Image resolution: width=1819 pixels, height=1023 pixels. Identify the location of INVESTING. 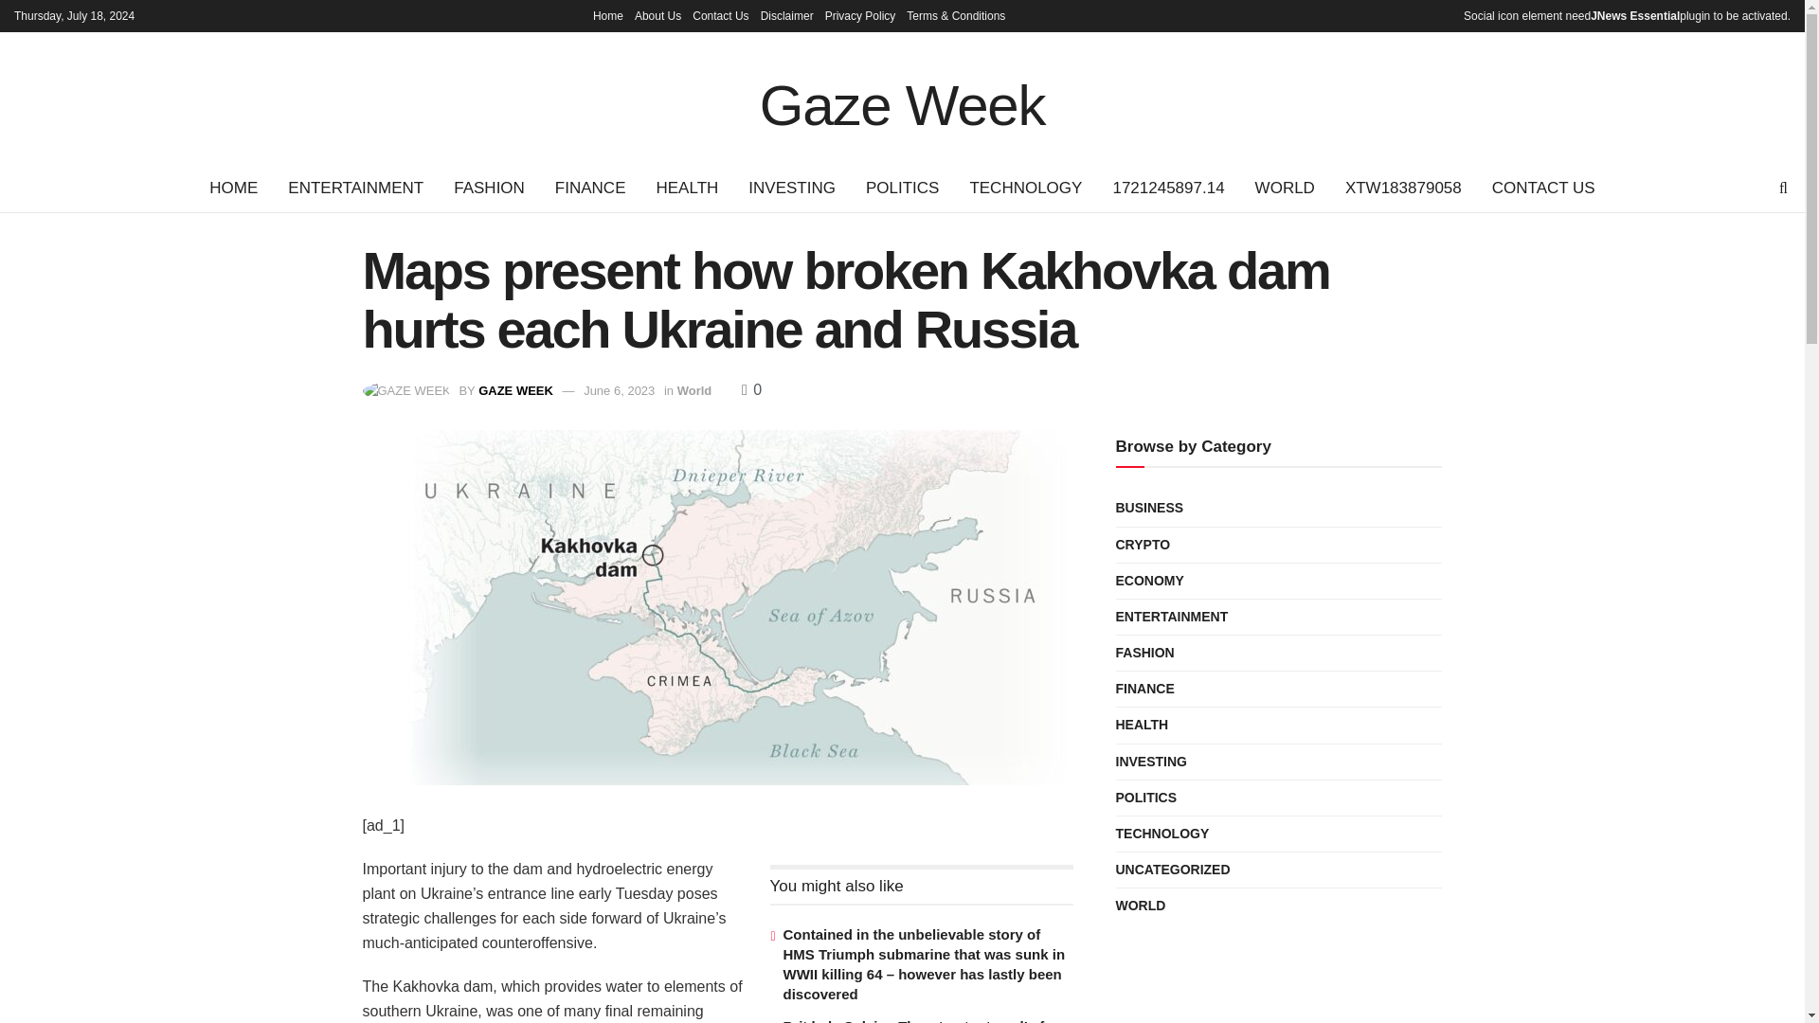
(792, 188).